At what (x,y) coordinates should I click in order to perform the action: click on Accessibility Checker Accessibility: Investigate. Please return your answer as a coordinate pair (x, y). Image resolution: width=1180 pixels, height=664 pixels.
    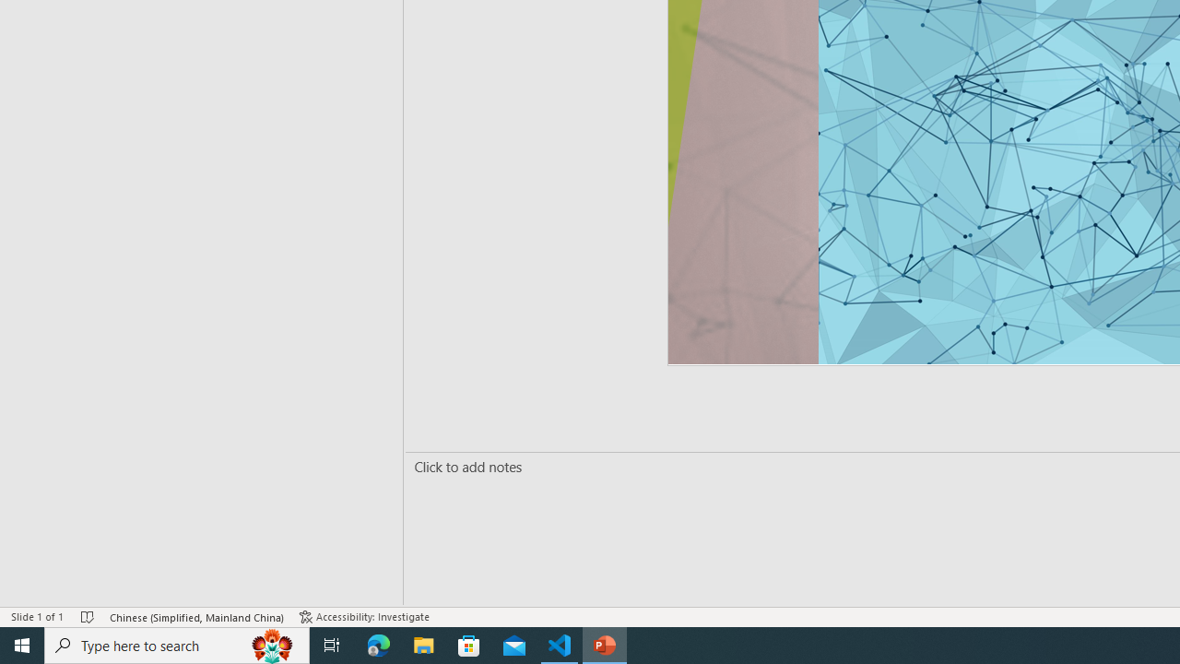
    Looking at the image, I should click on (366, 616).